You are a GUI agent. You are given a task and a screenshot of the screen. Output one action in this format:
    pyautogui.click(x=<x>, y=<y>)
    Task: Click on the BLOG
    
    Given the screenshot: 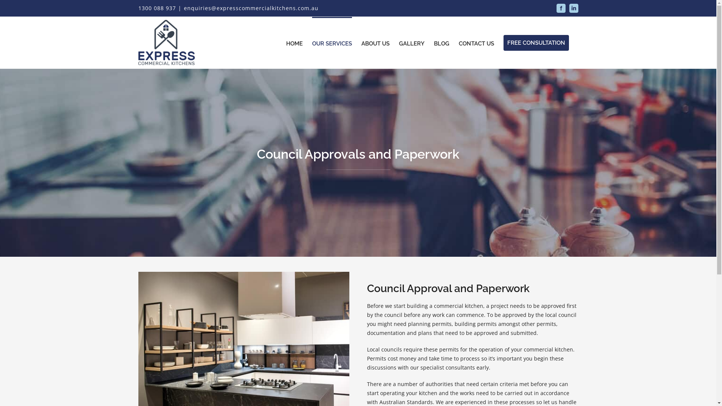 What is the action you would take?
    pyautogui.click(x=441, y=43)
    